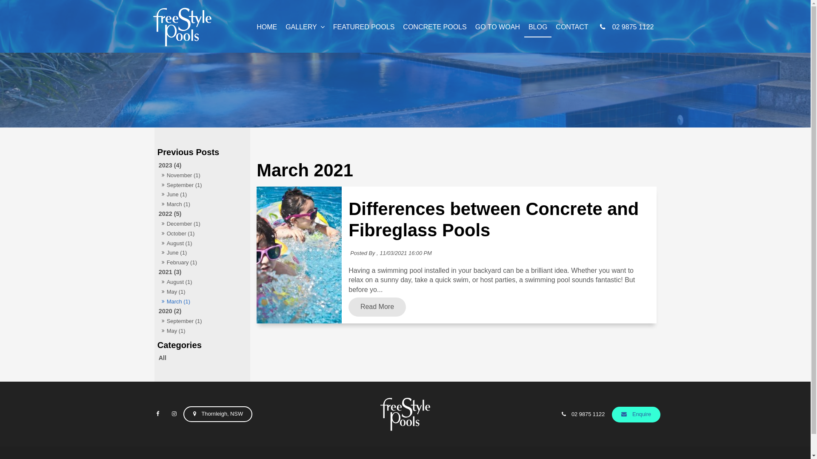  I want to click on 2021 (3), so click(203, 272).